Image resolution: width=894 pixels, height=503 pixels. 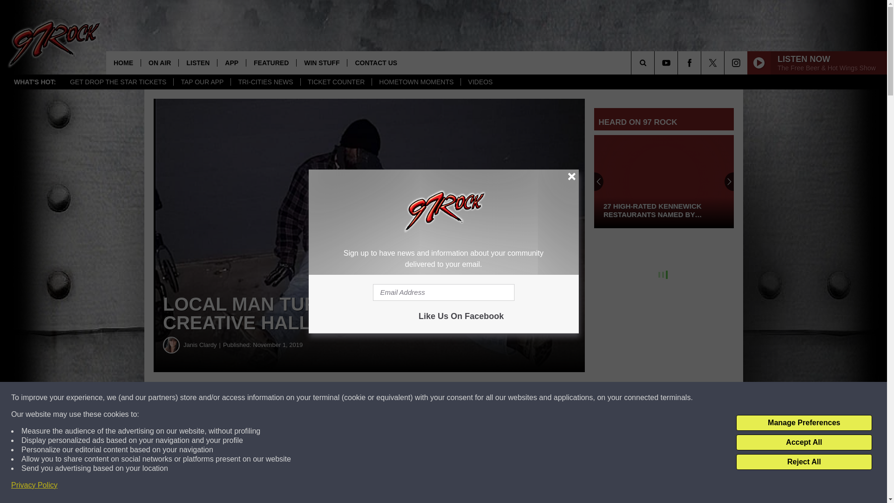 I want to click on SEARCH, so click(x=656, y=62).